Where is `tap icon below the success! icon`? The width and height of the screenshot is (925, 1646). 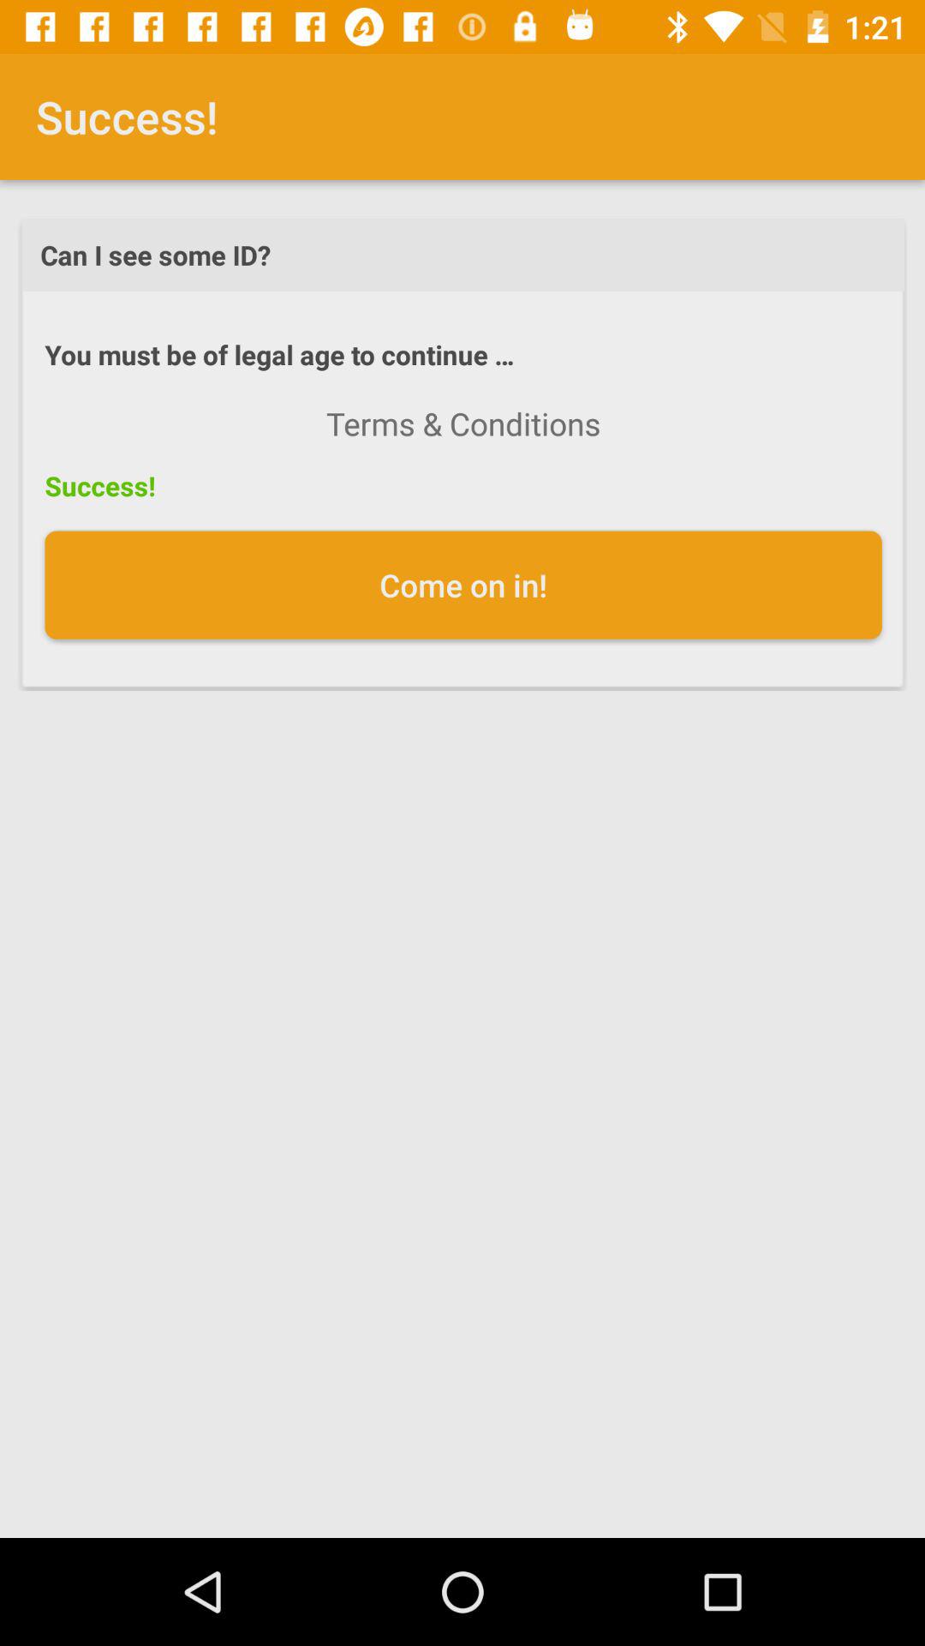 tap icon below the success! icon is located at coordinates (462, 585).